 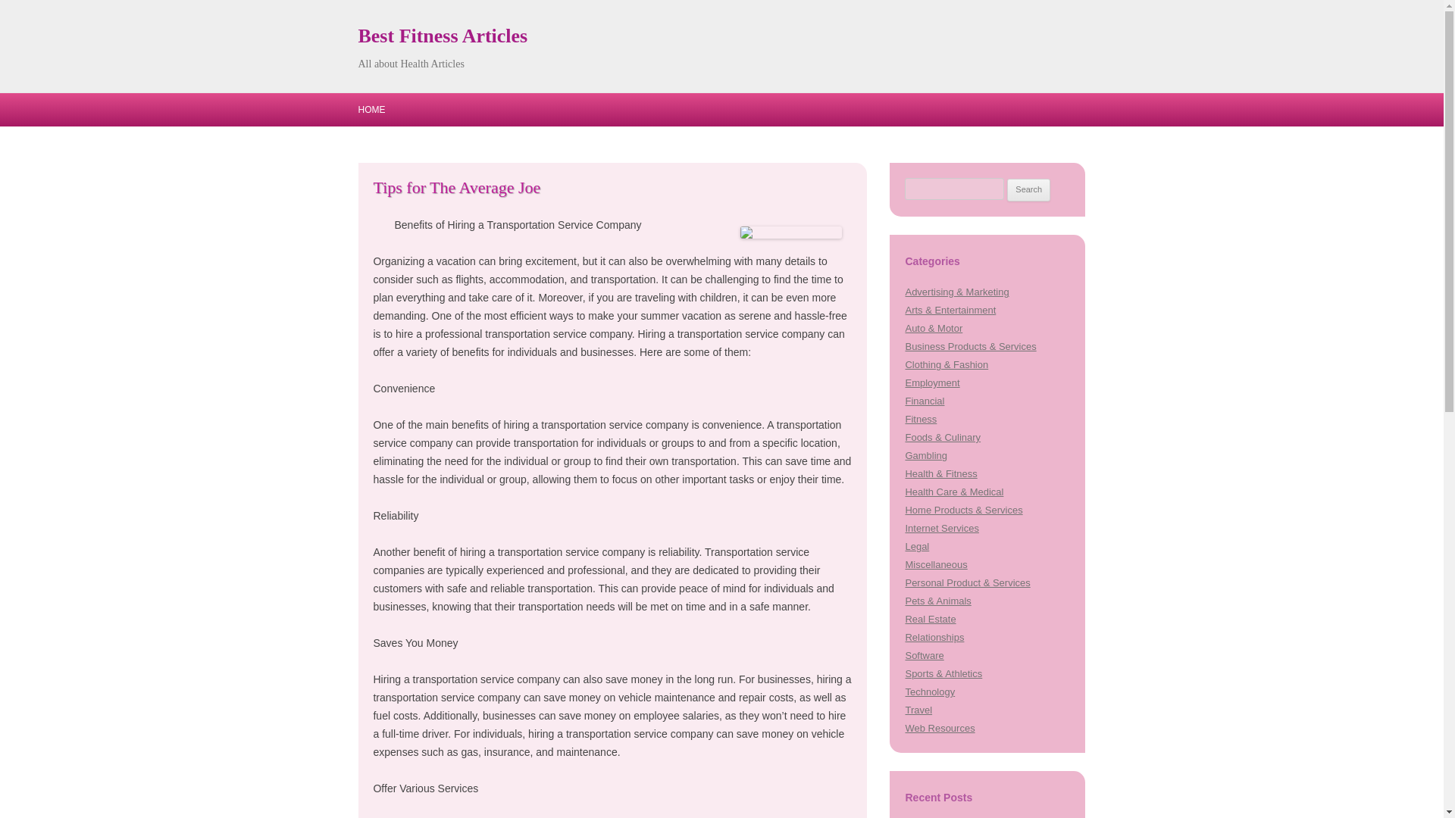 What do you see at coordinates (941, 529) in the screenshot?
I see `Internet Services` at bounding box center [941, 529].